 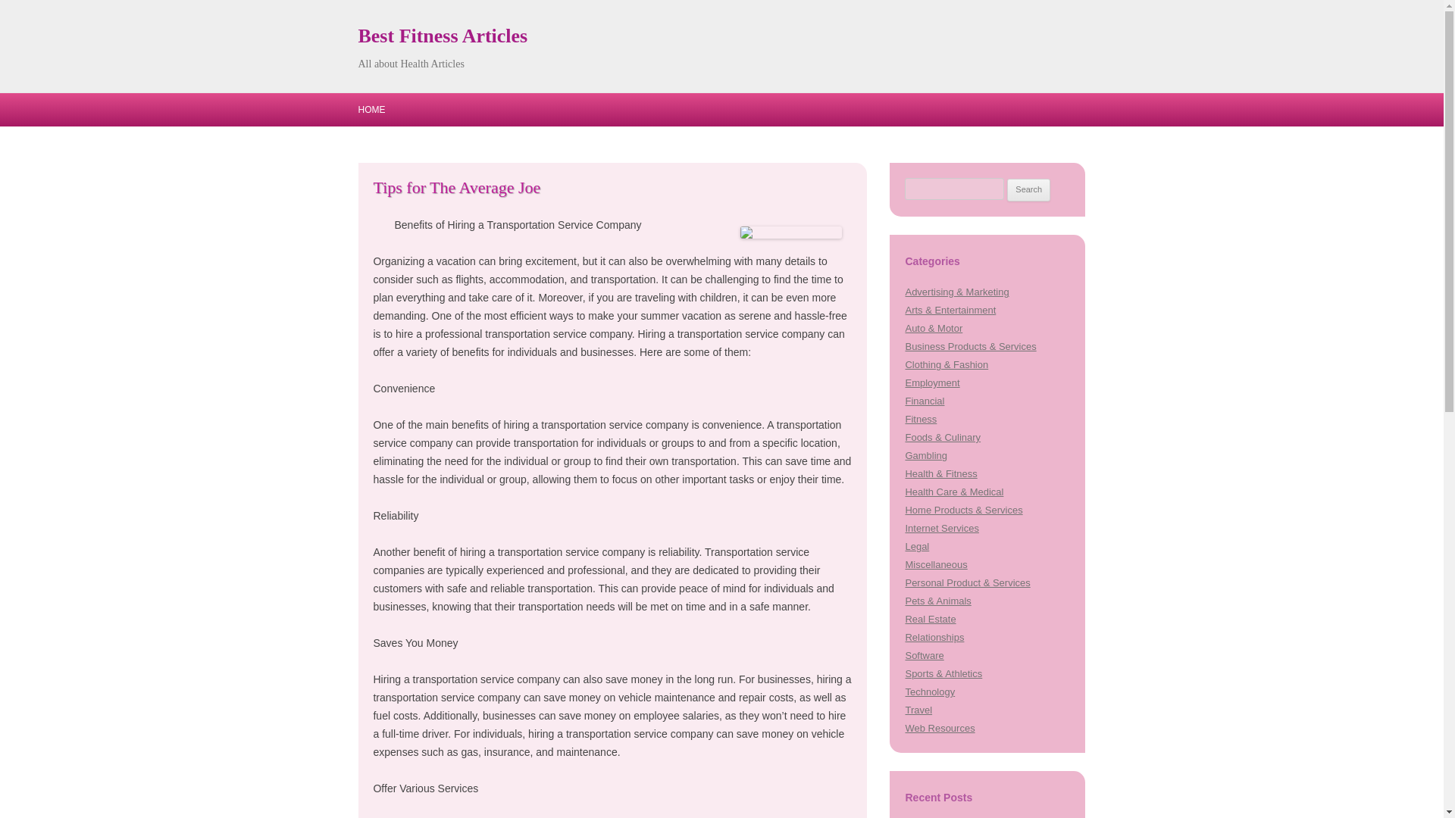 What do you see at coordinates (941, 529) in the screenshot?
I see `Internet Services` at bounding box center [941, 529].